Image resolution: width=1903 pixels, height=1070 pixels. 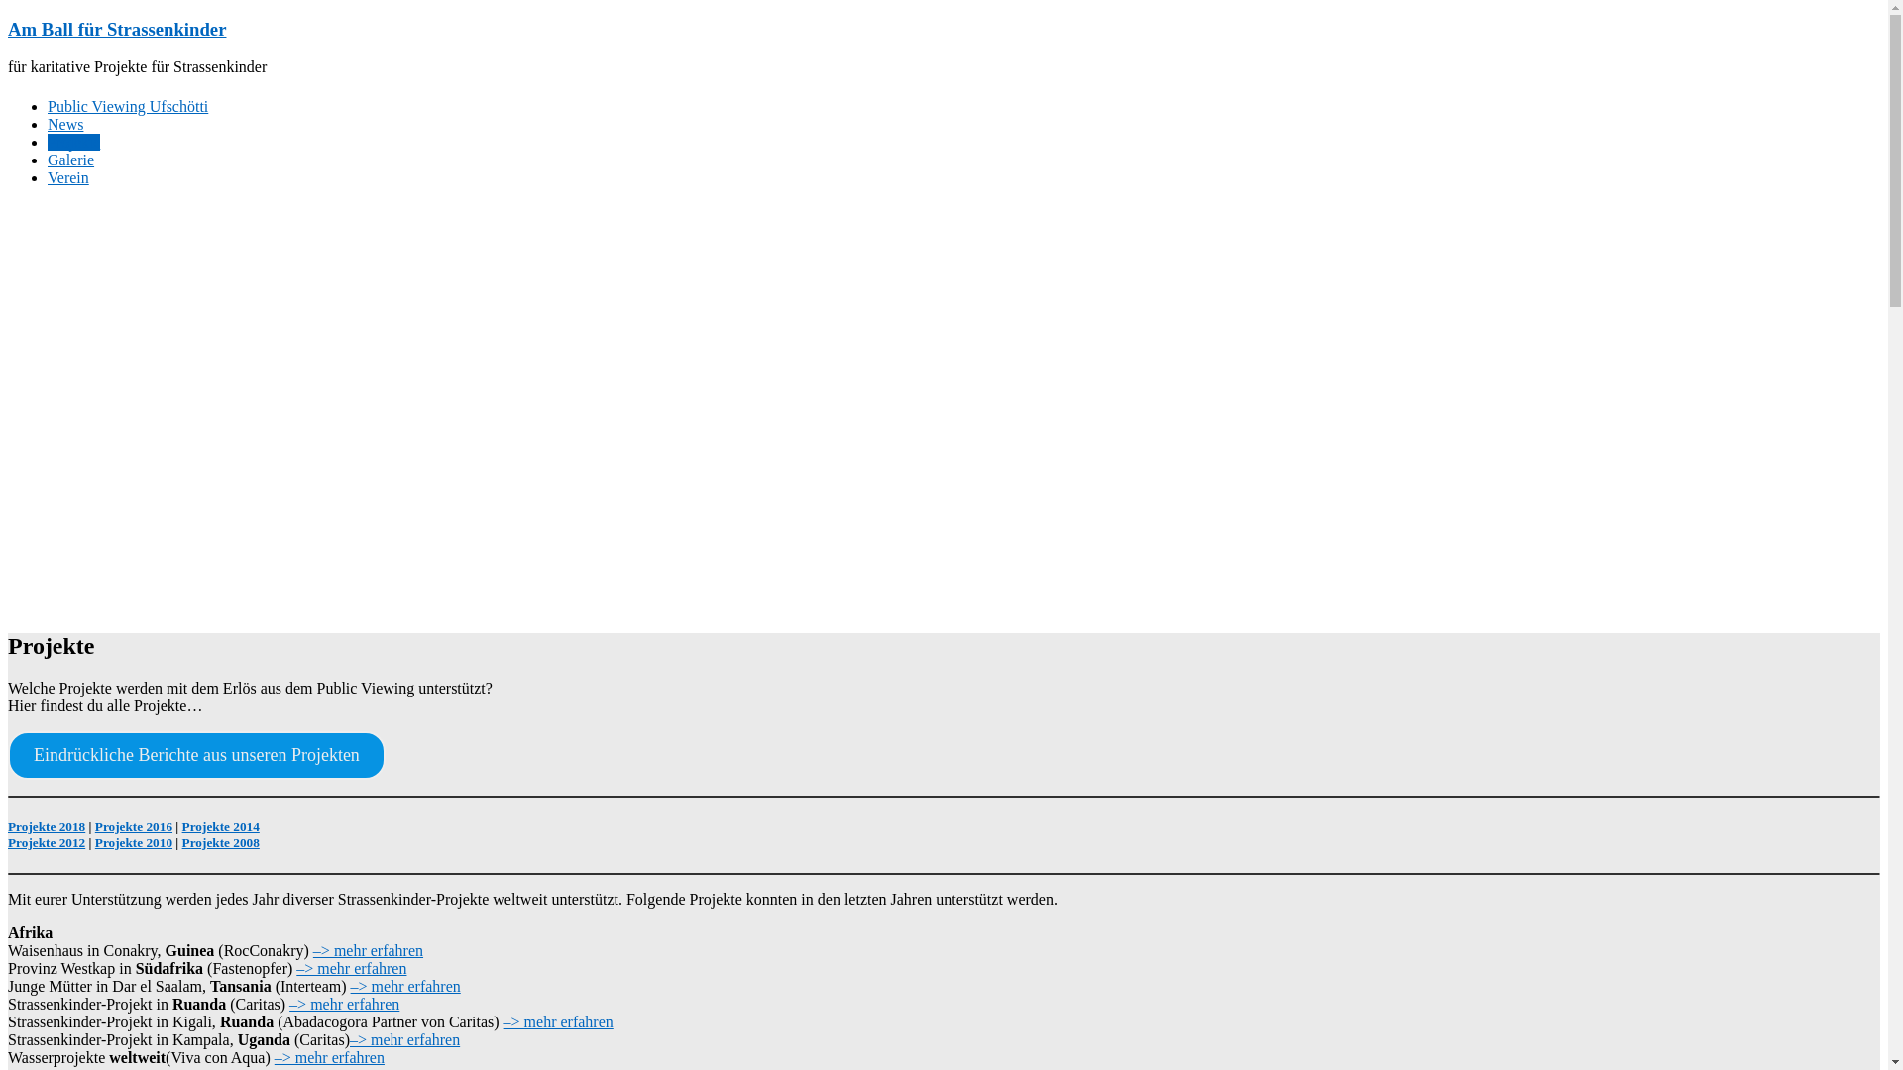 I want to click on Projekte 2010, so click(x=134, y=842).